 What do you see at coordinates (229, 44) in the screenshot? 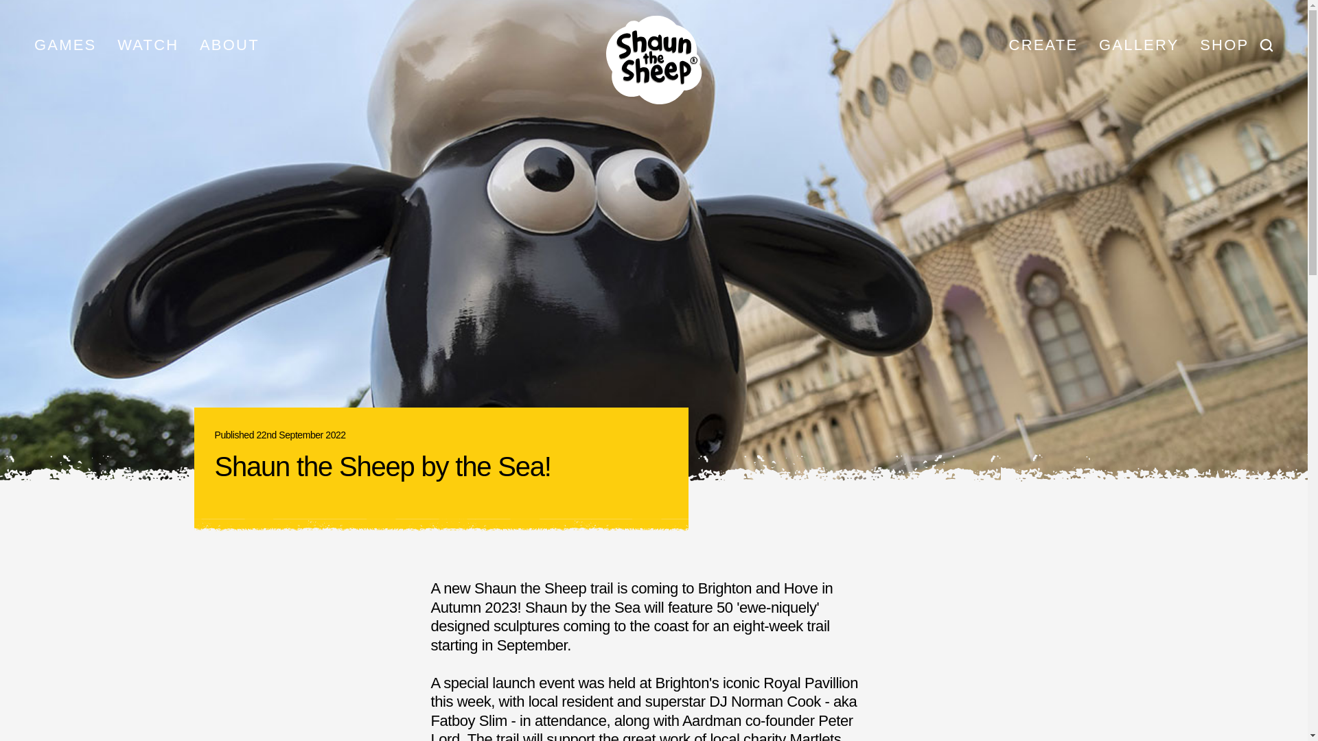
I see `ABOUT` at bounding box center [229, 44].